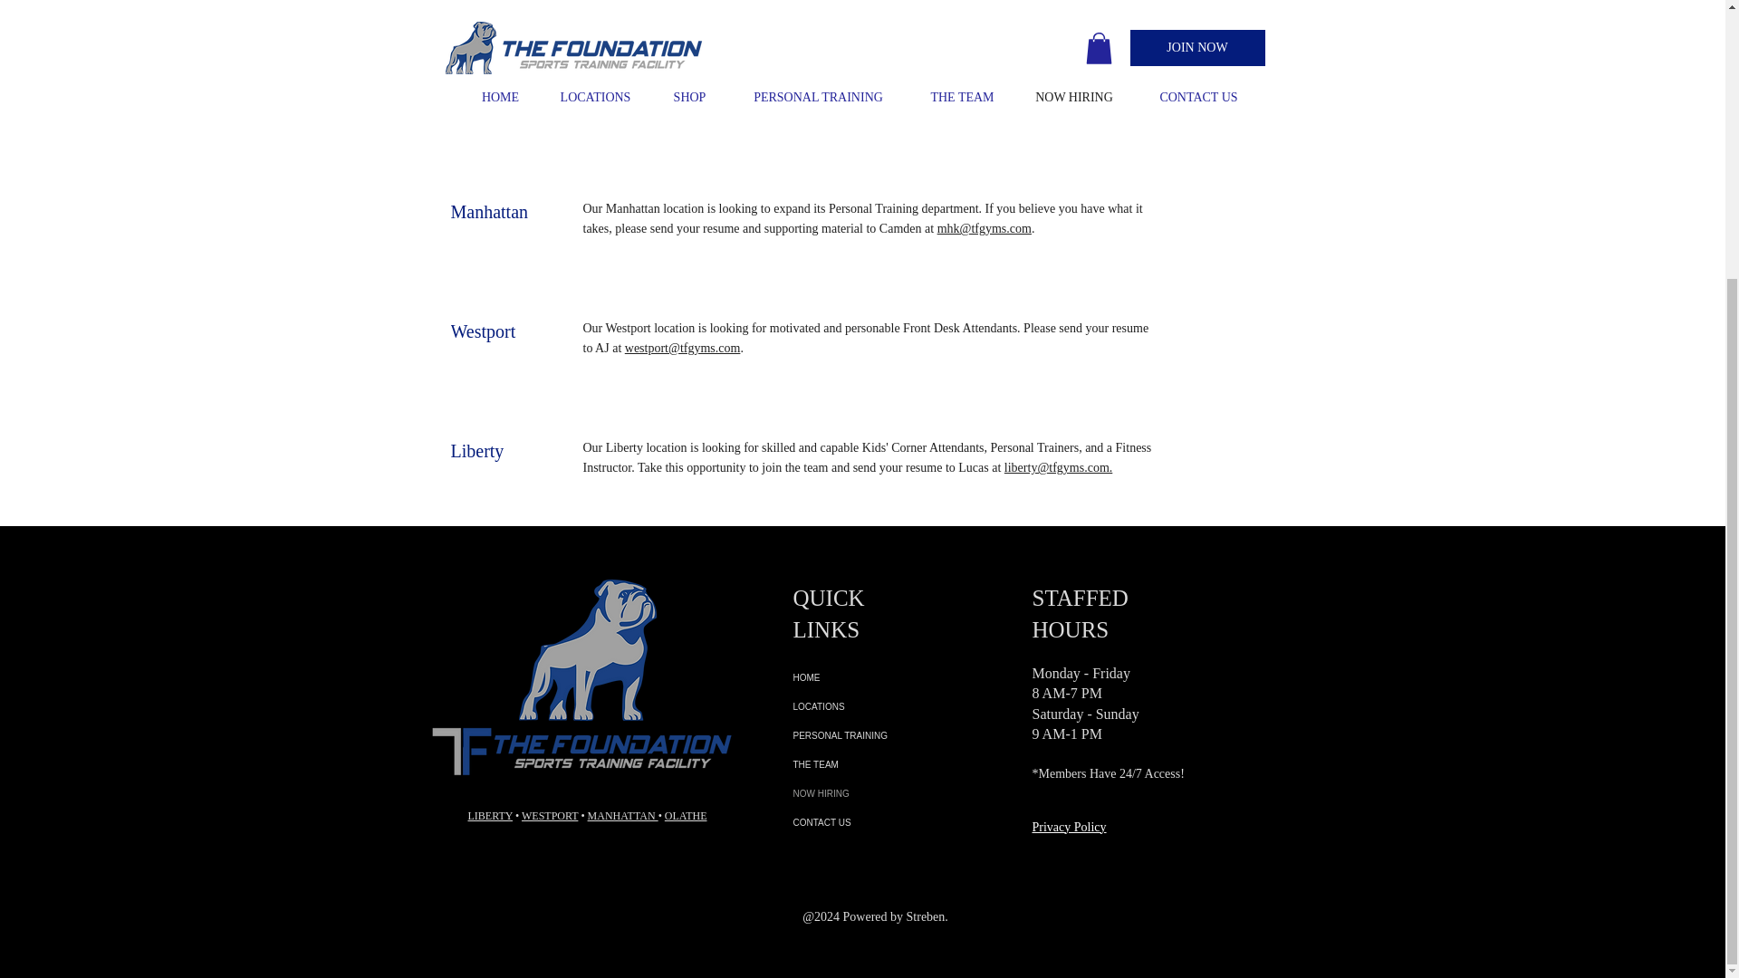 This screenshot has width=1739, height=978. What do you see at coordinates (1069, 828) in the screenshot?
I see `Privacy Policy` at bounding box center [1069, 828].